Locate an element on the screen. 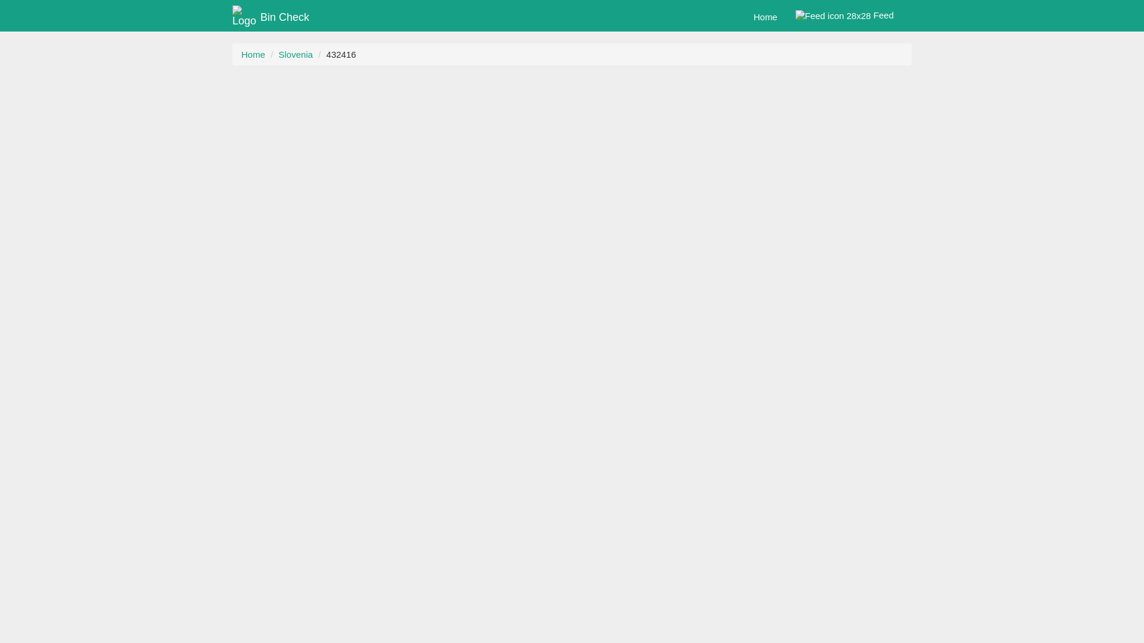 The image size is (1144, 643). Home is located at coordinates (253, 55).